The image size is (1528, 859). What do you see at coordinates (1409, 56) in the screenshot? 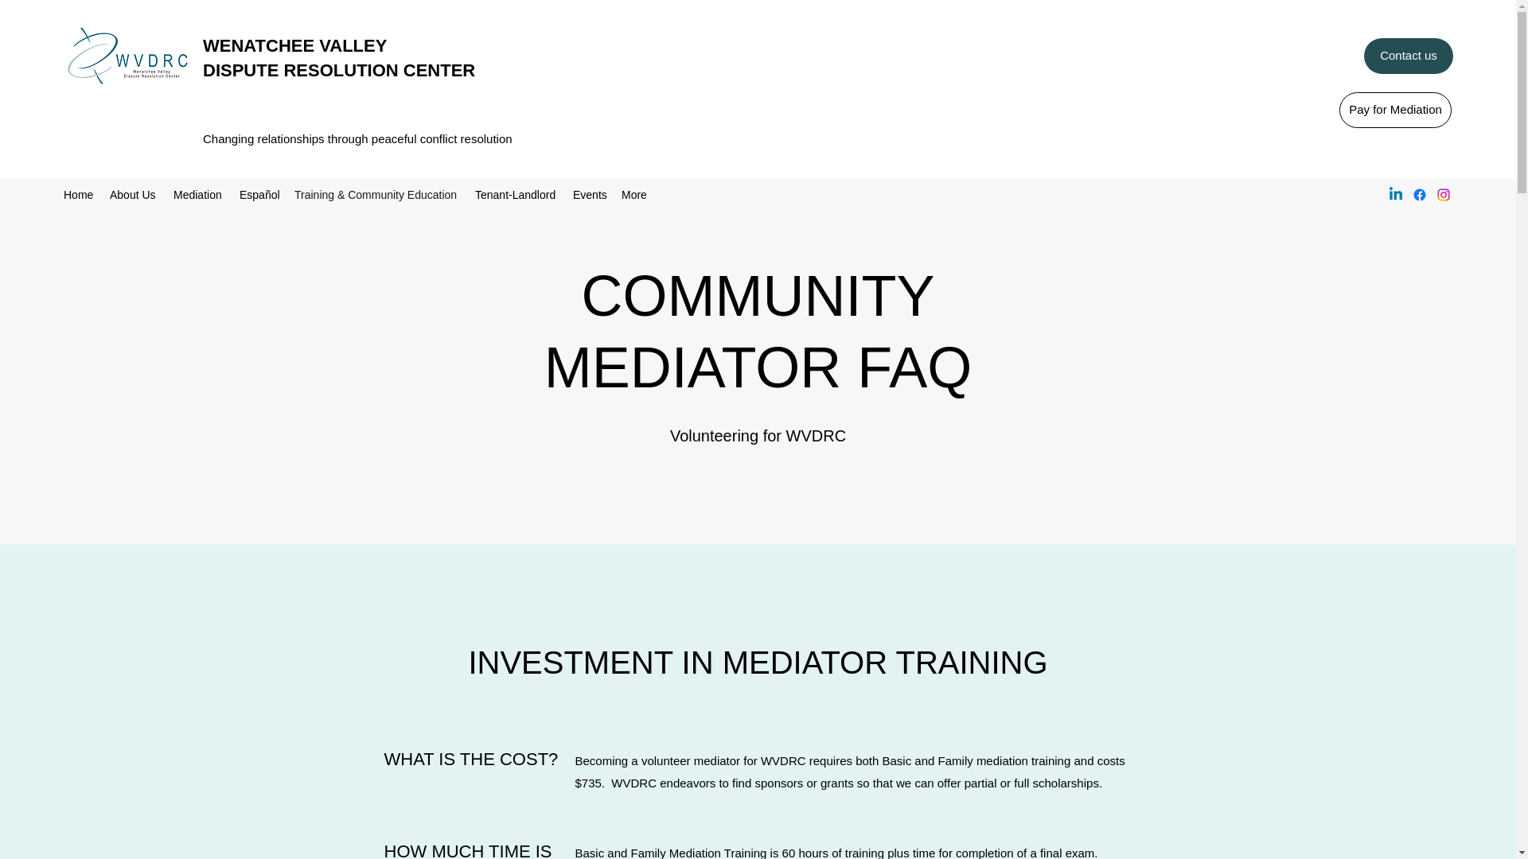
I see `Contact us` at bounding box center [1409, 56].